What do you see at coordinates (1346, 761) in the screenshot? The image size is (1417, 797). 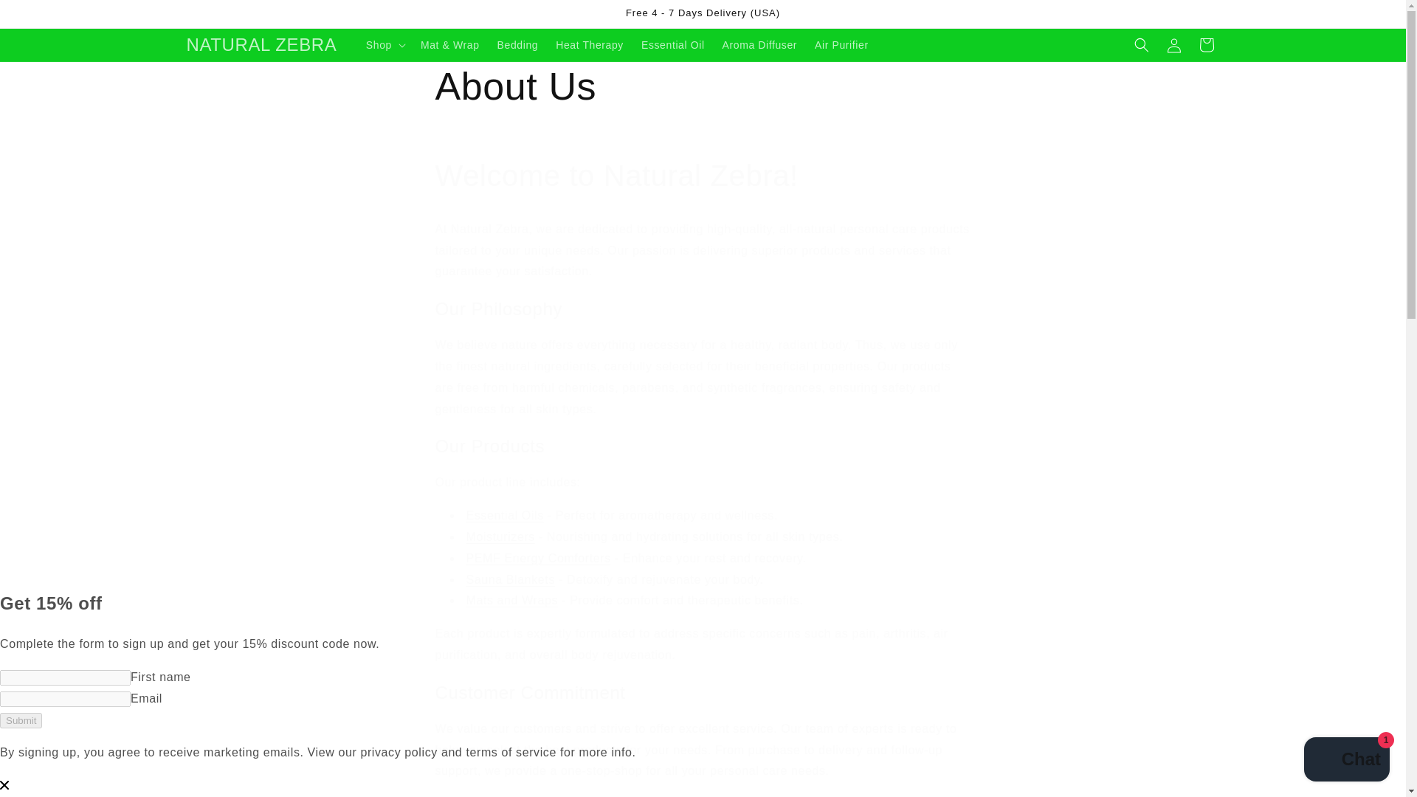 I see `Shopify online store chat` at bounding box center [1346, 761].